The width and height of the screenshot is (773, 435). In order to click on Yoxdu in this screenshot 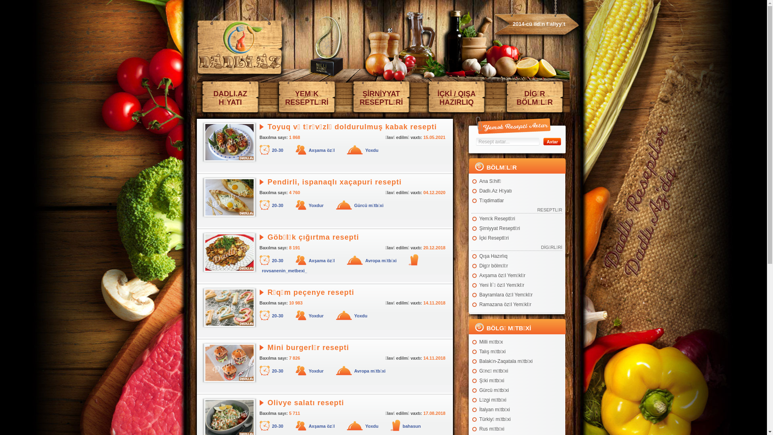, I will do `click(372, 150)`.